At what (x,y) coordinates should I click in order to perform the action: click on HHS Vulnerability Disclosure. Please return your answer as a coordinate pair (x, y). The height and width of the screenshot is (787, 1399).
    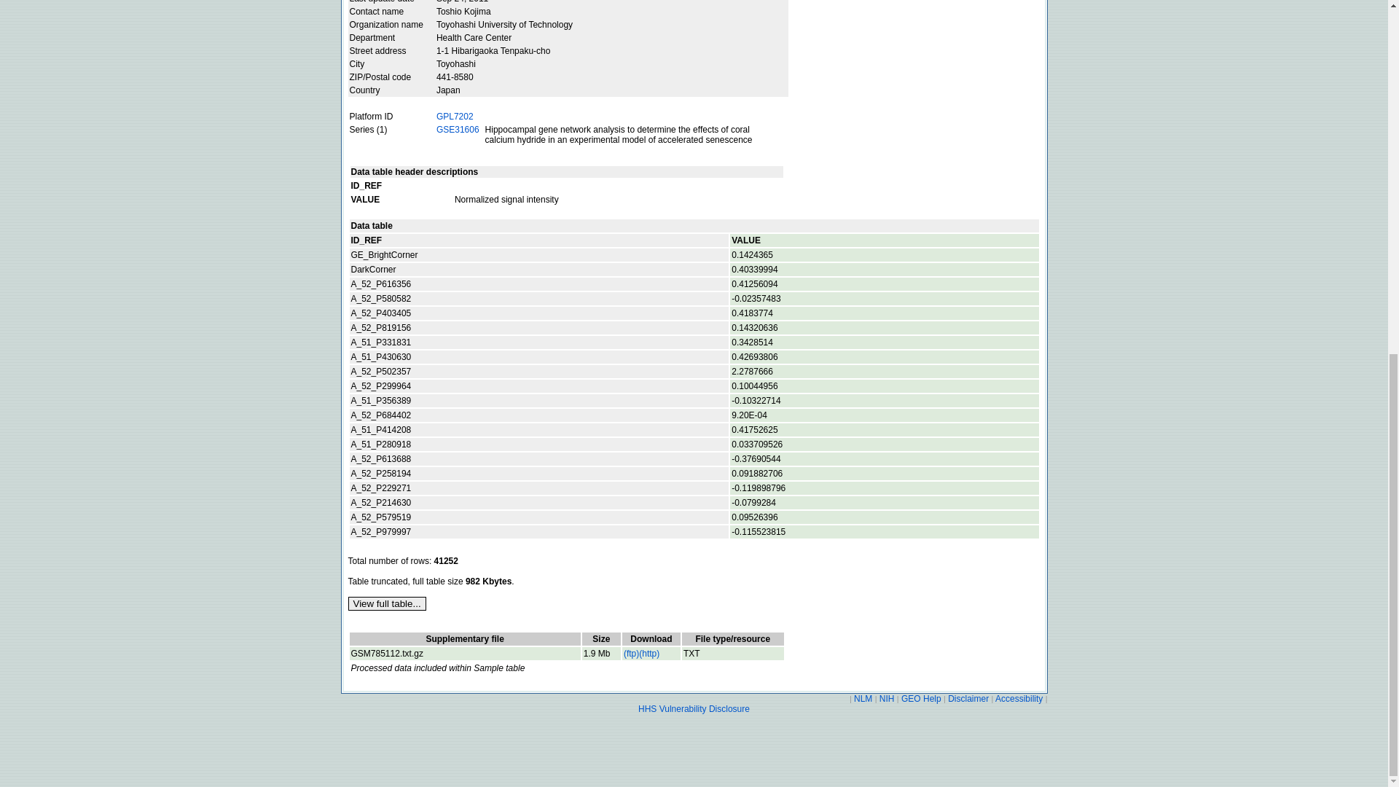
    Looking at the image, I should click on (694, 708).